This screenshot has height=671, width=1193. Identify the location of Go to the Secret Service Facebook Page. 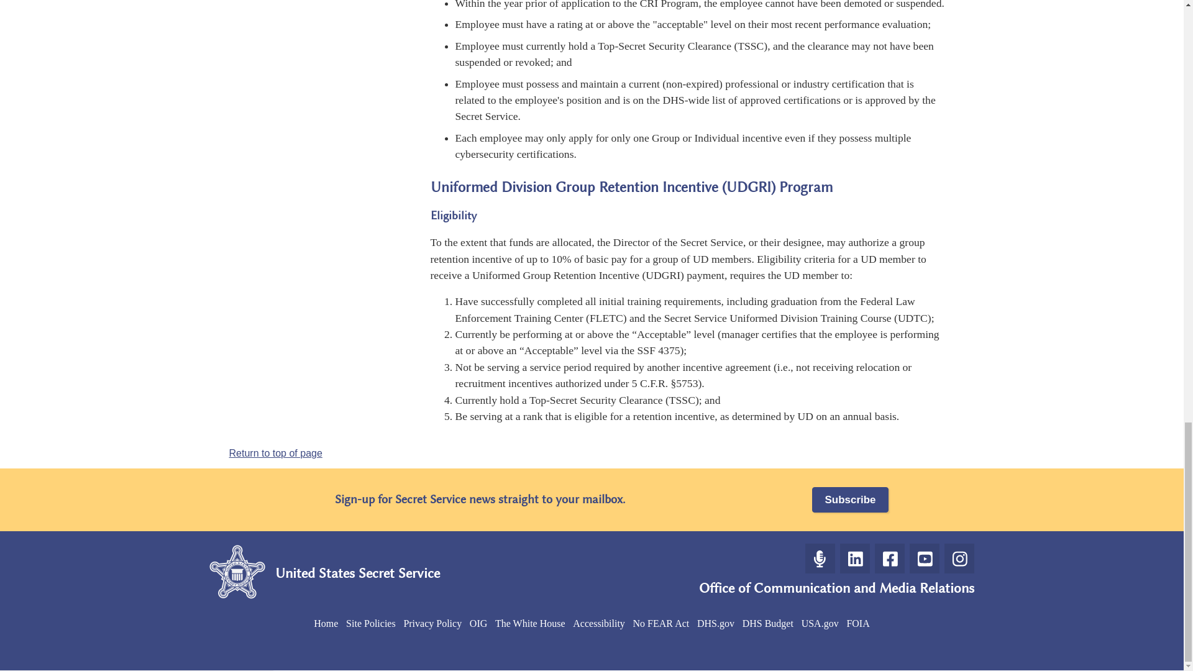
(889, 558).